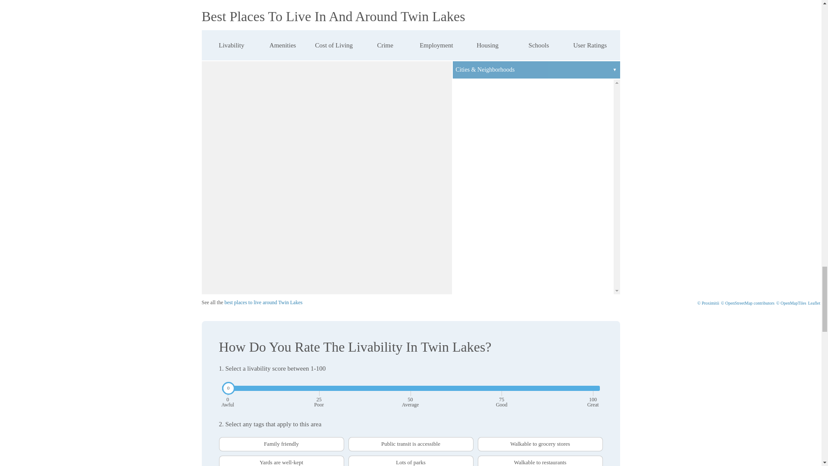  Describe the element at coordinates (222, 440) in the screenshot. I see `00004` at that location.